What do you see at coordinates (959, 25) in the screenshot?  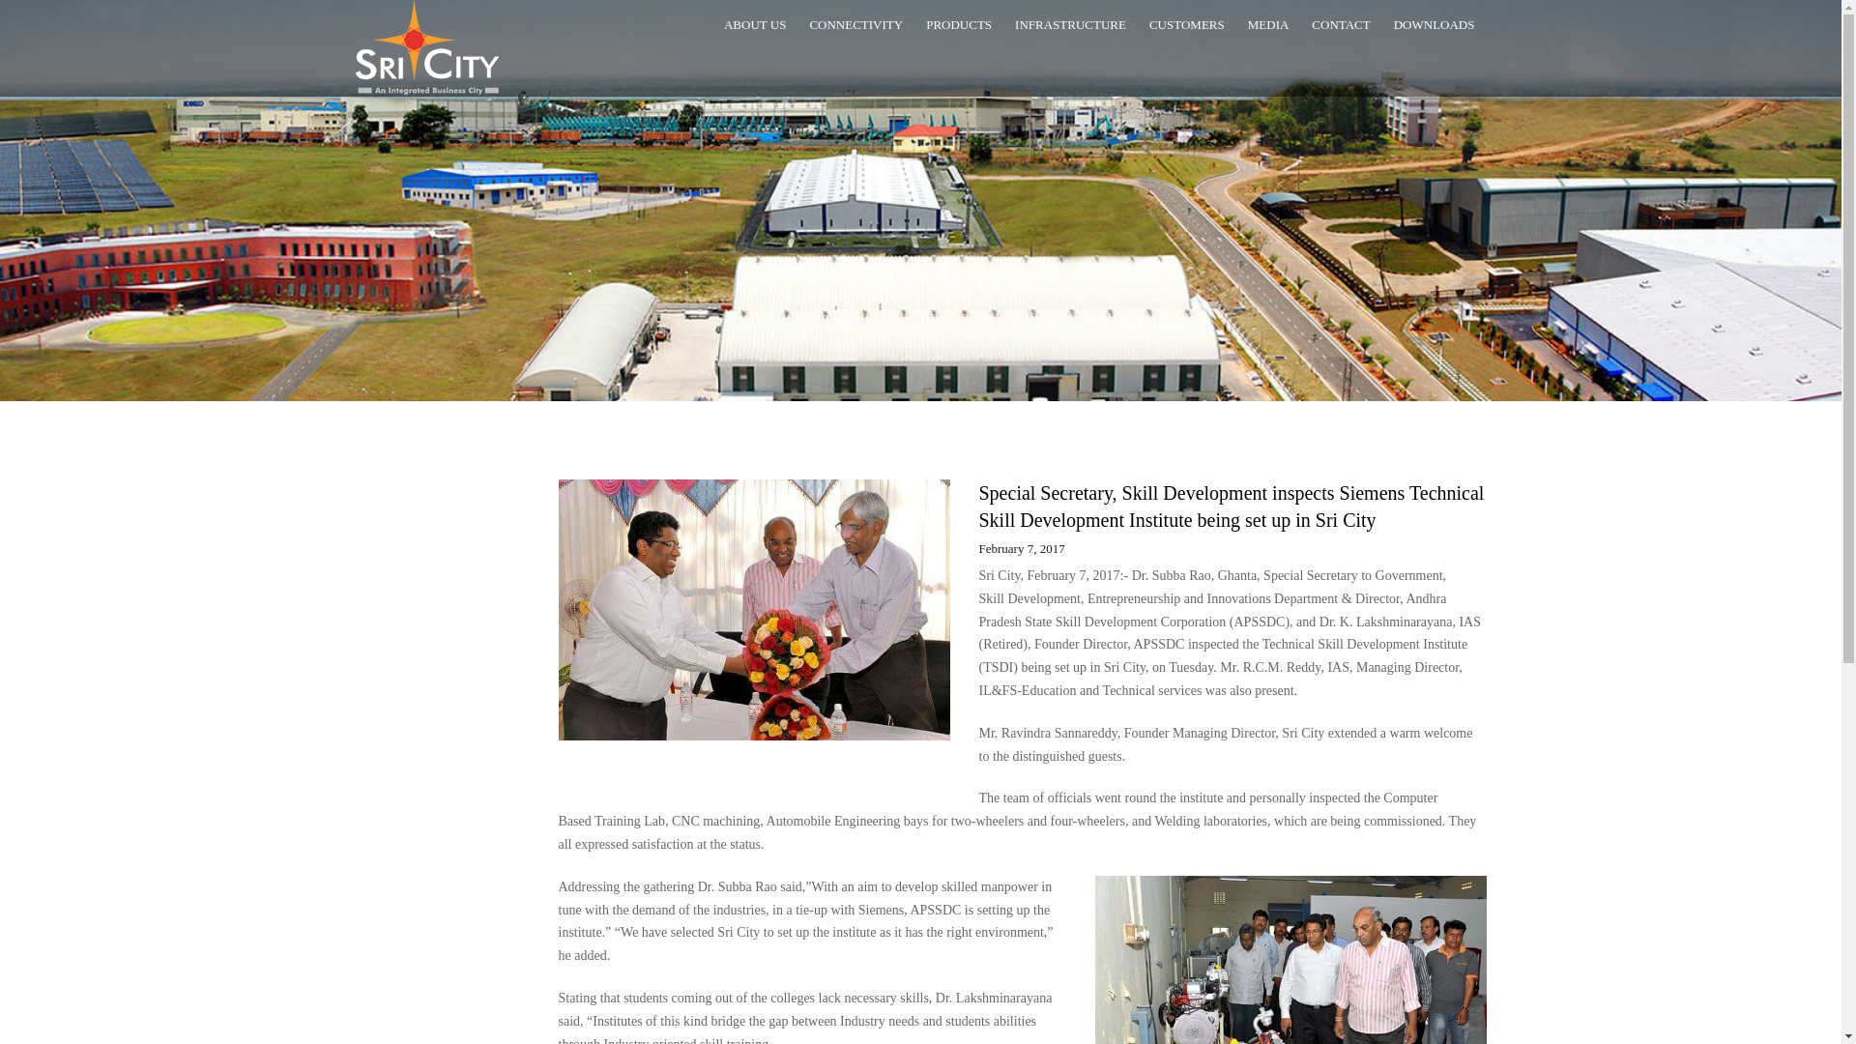 I see `Products` at bounding box center [959, 25].